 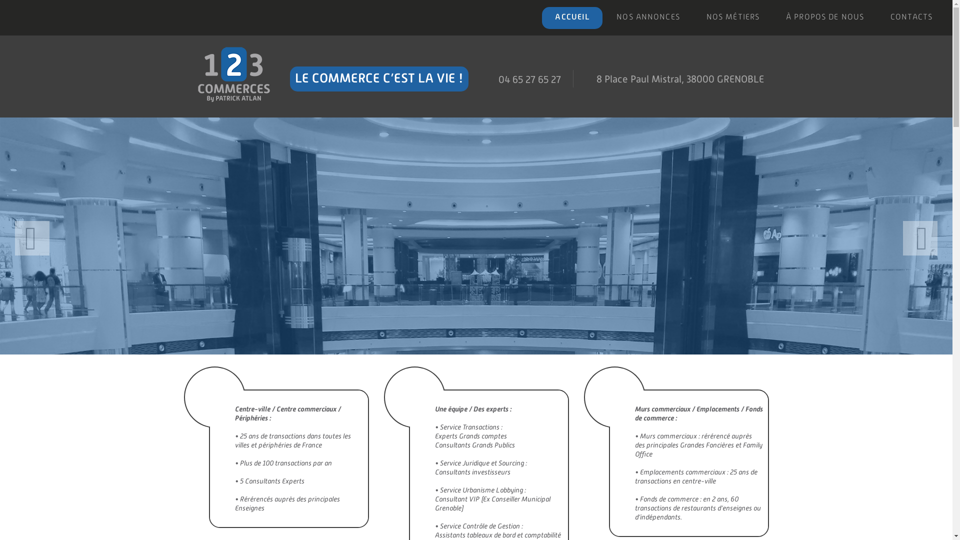 I want to click on NOS ANNONCES, so click(x=648, y=18).